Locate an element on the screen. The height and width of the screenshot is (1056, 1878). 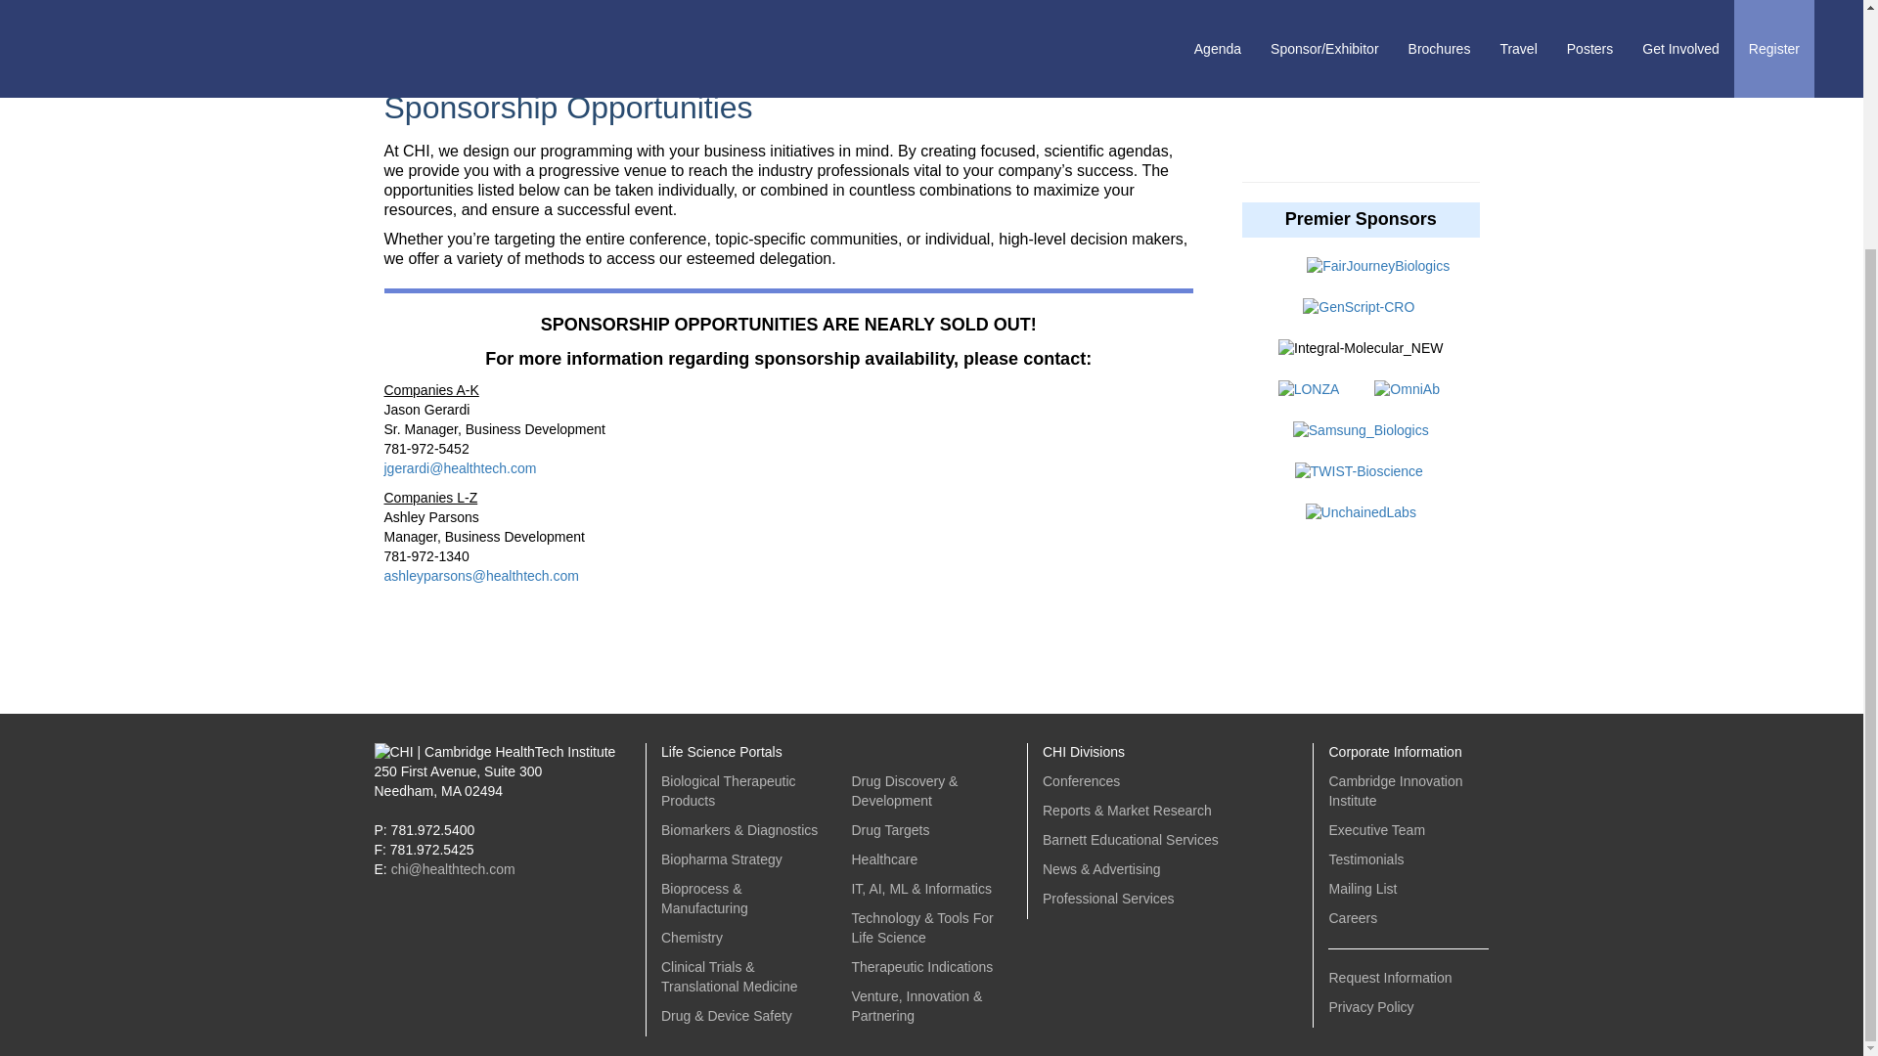
Sponsorship Opportunities is located at coordinates (583, 44).